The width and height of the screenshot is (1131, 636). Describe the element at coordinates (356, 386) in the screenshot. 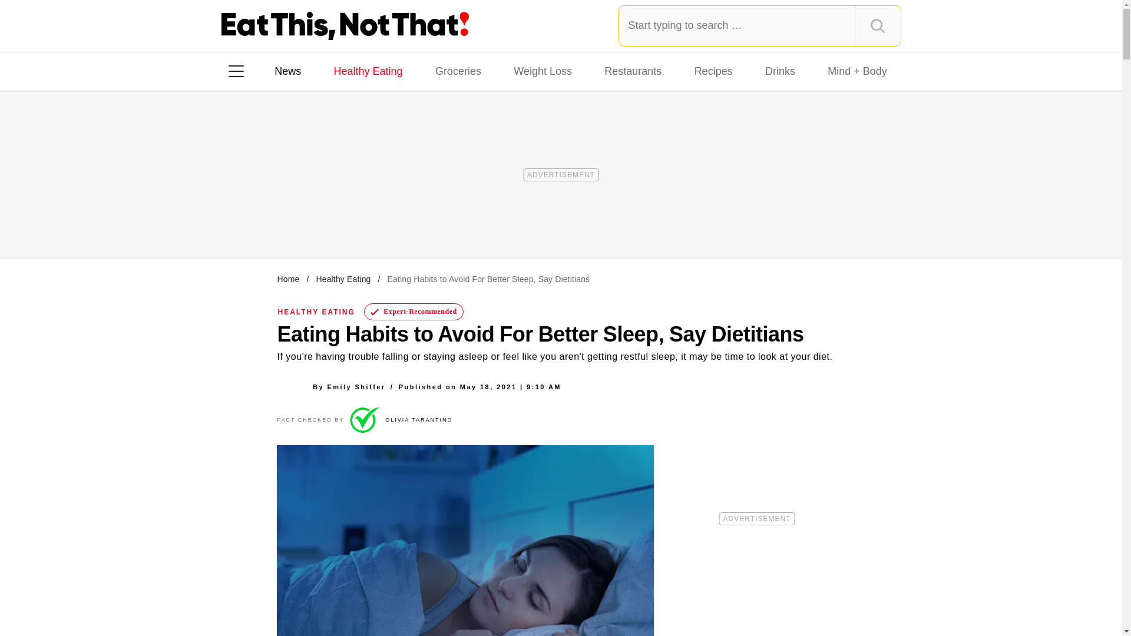

I see `Posts by Emily Shiffer` at that location.